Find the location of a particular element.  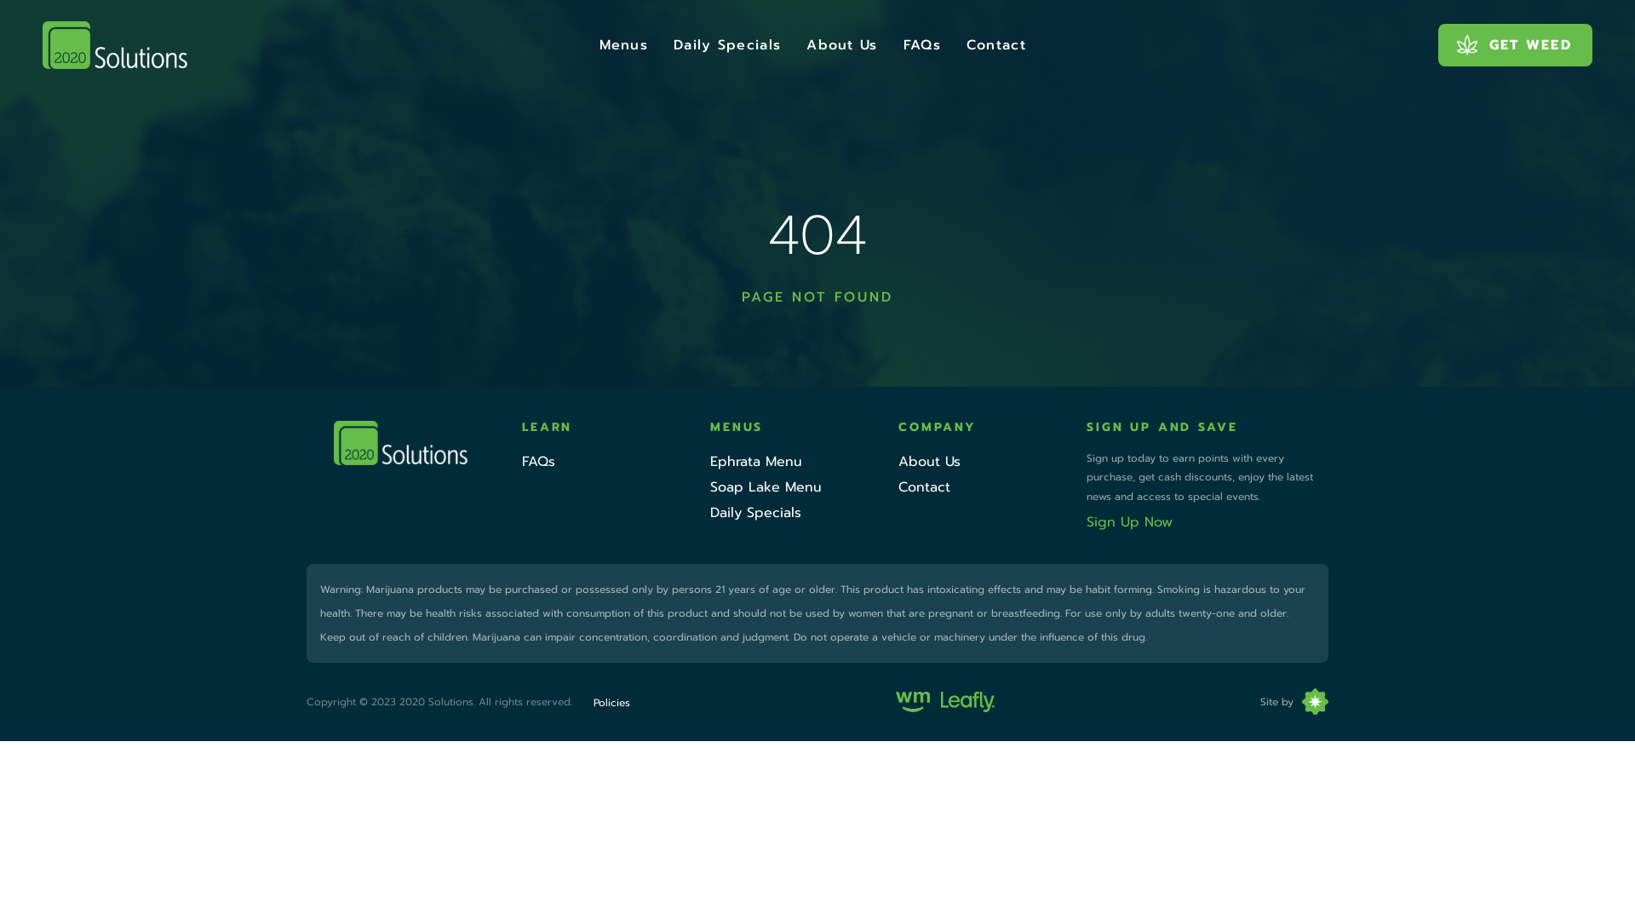

Leafly is located at coordinates (967, 702).